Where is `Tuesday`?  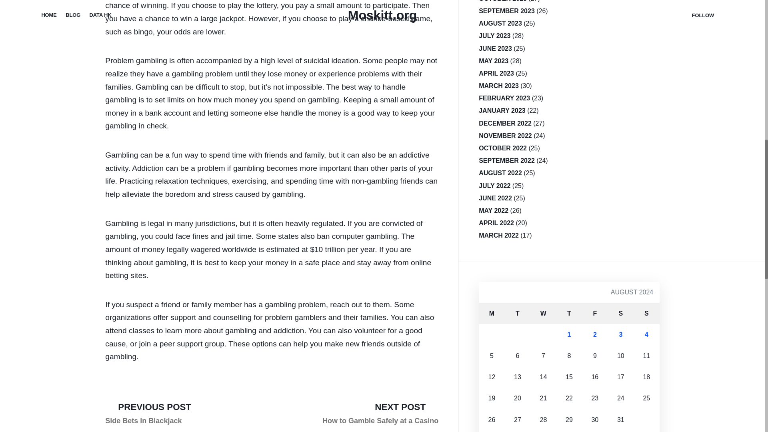
Tuesday is located at coordinates (495, 48).